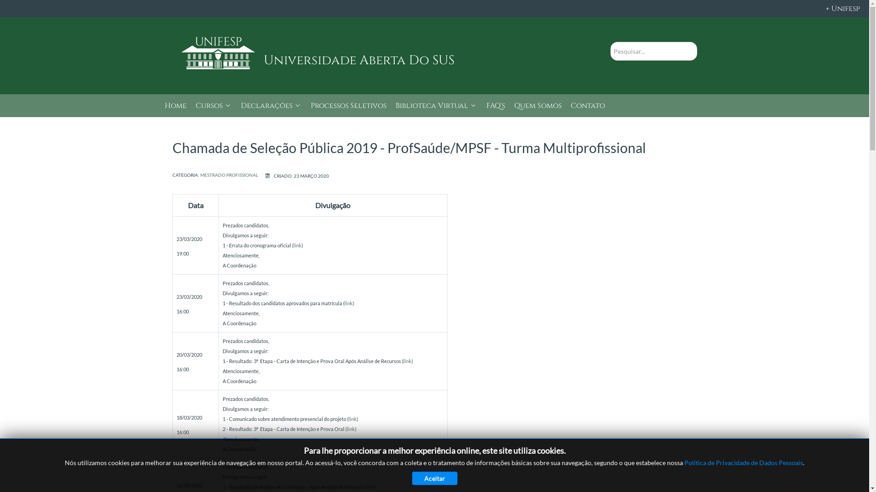  What do you see at coordinates (353, 419) in the screenshot?
I see `link` at bounding box center [353, 419].